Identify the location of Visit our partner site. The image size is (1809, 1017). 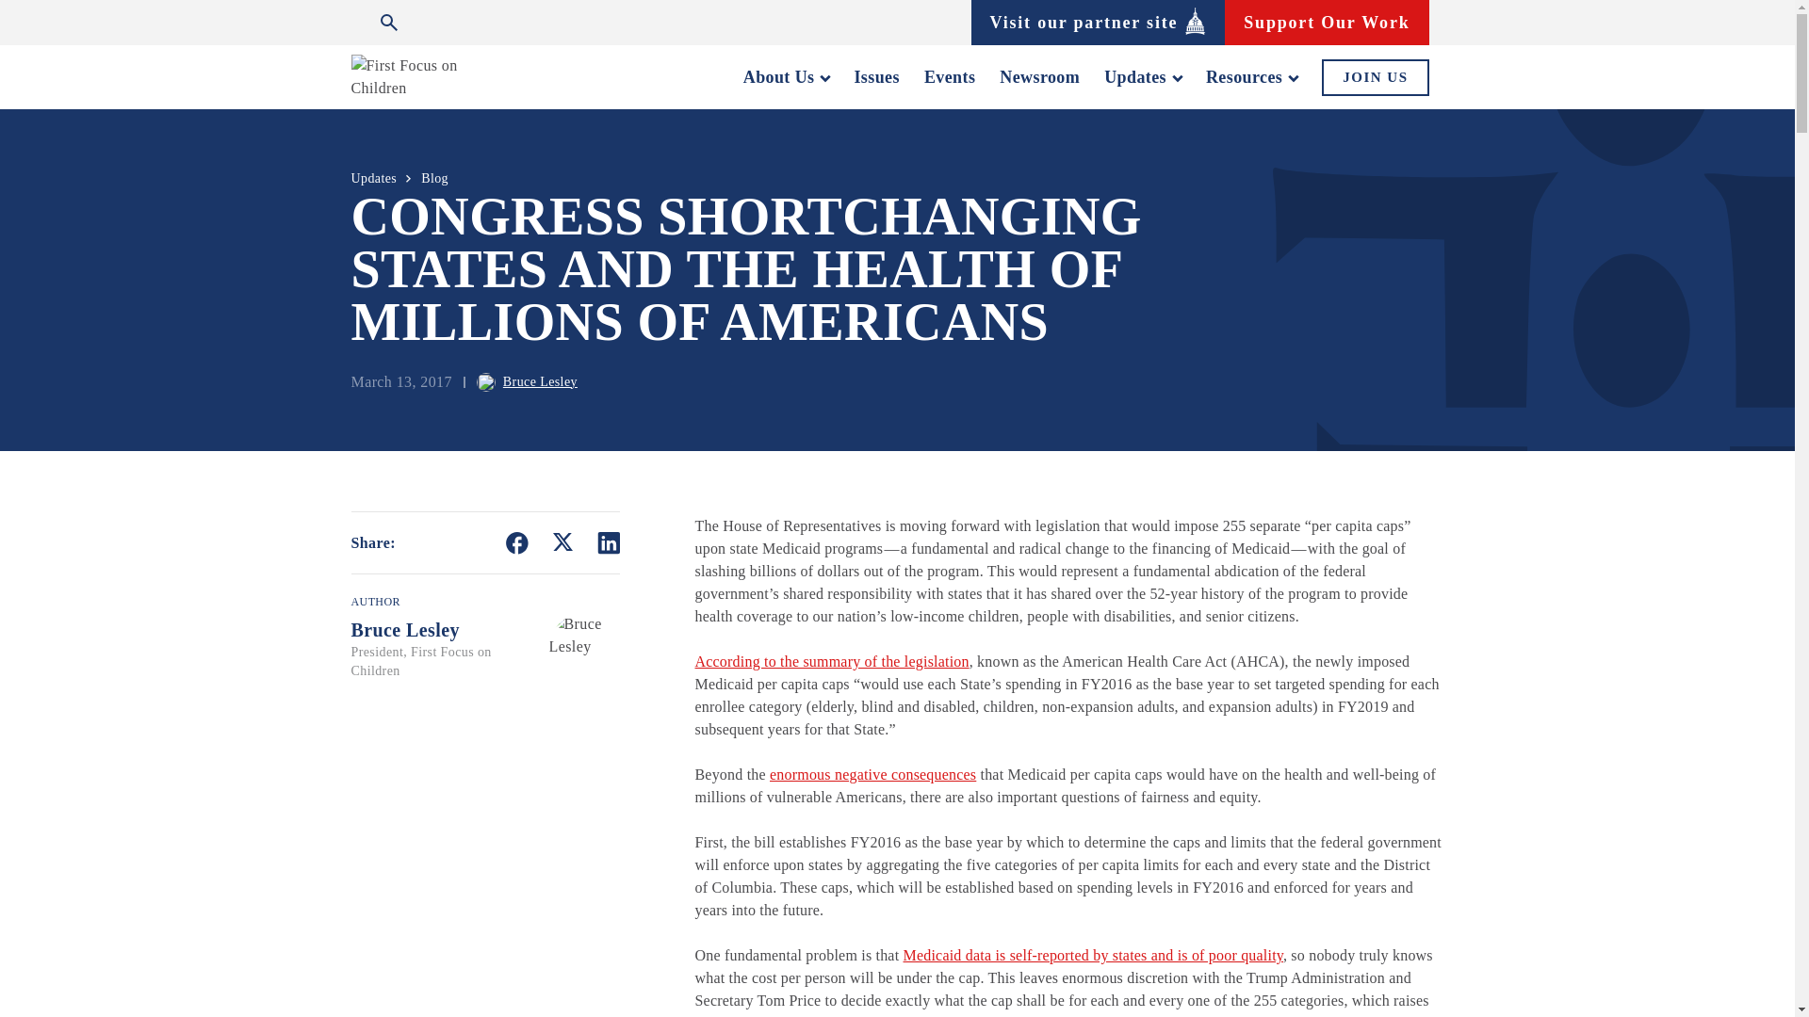
(1098, 22).